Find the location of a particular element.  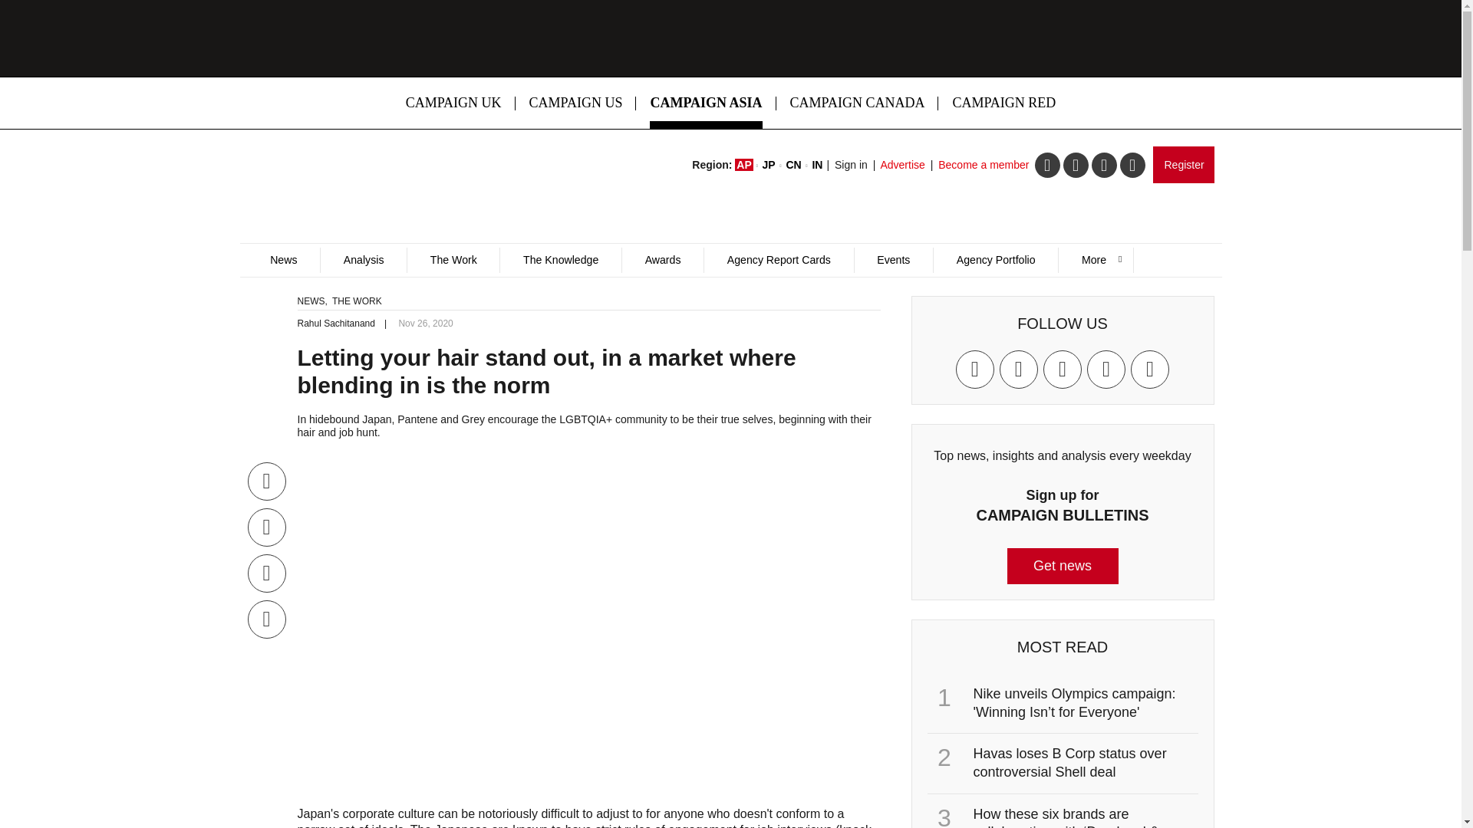

Agency Portfolio is located at coordinates (994, 260).